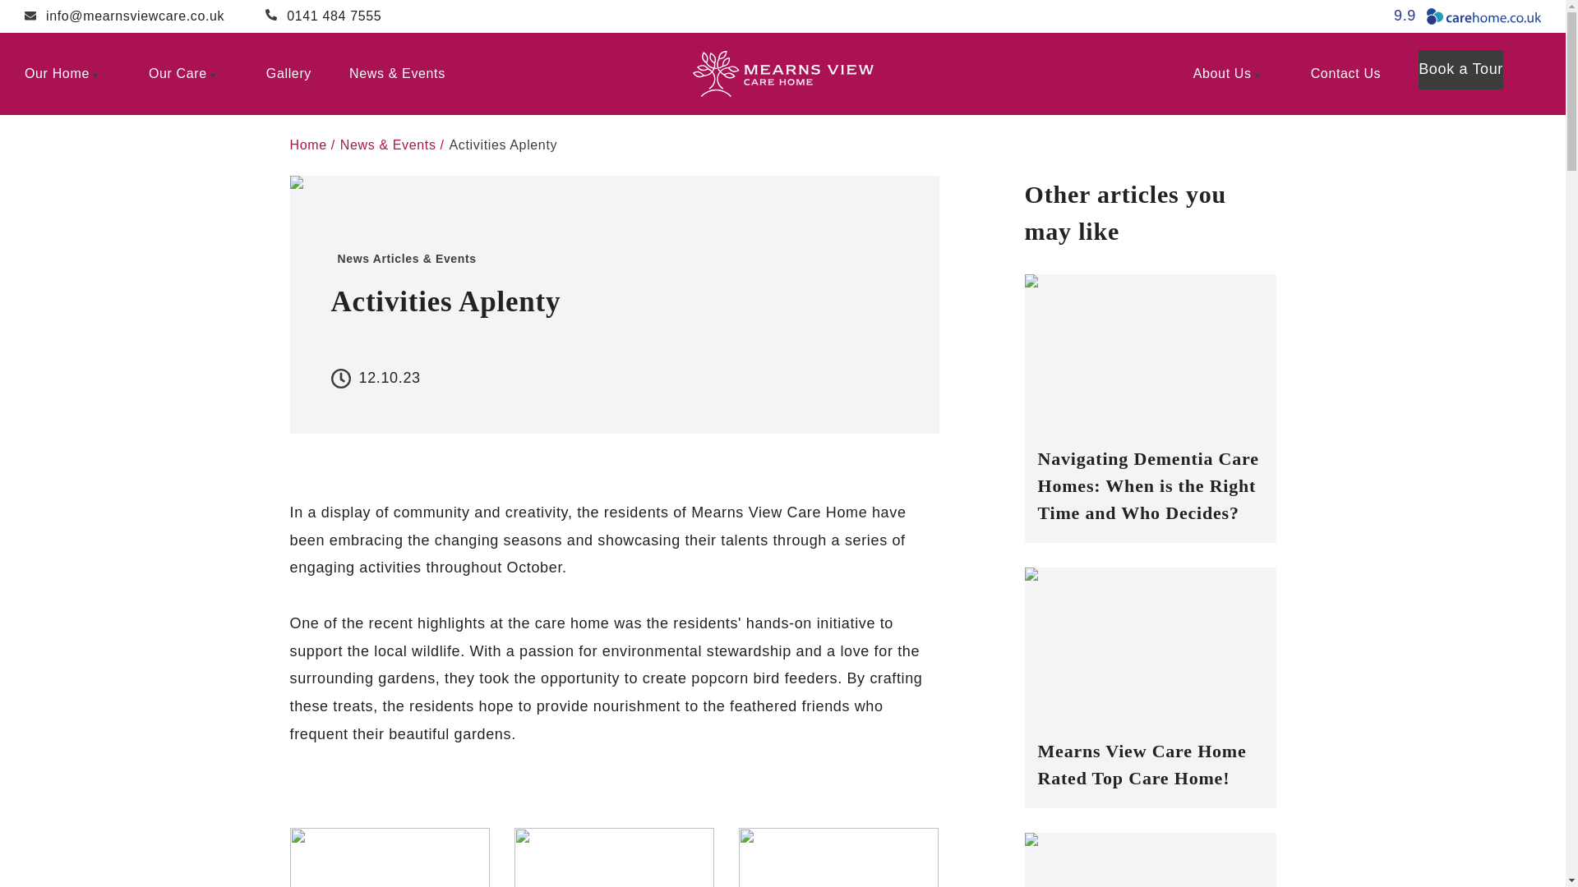 Image resolution: width=1578 pixels, height=887 pixels. What do you see at coordinates (288, 74) in the screenshot?
I see `Gallery` at bounding box center [288, 74].